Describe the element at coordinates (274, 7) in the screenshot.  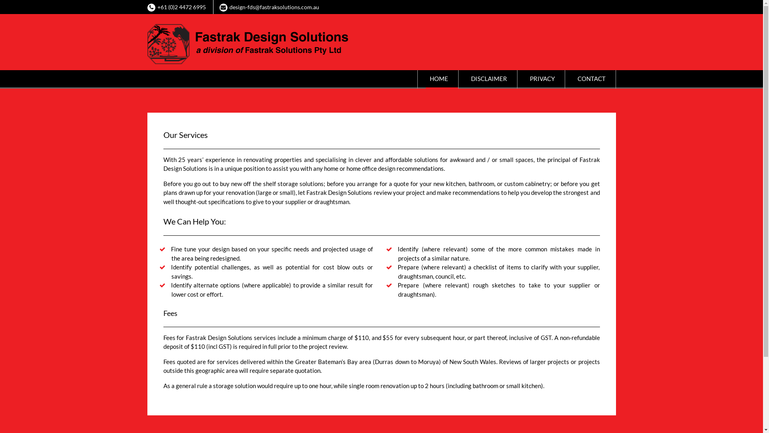
I see `design-fds@fastraksolutions.com.au` at that location.